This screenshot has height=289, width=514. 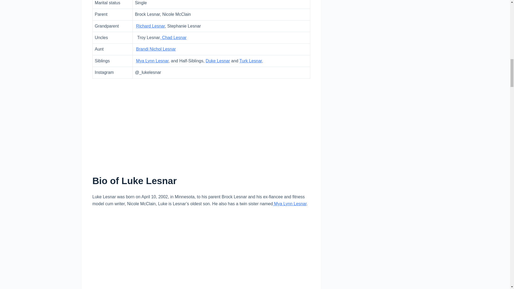 I want to click on Brandi Nichol Lesnar, so click(x=156, y=49).